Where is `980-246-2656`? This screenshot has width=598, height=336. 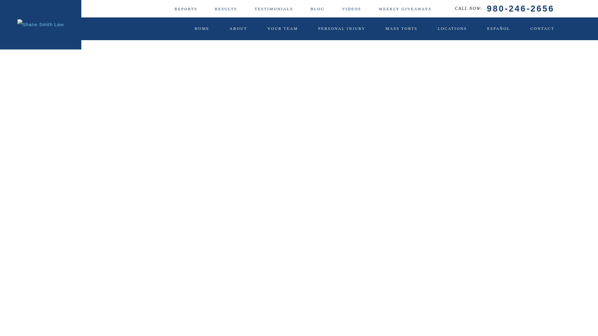 980-246-2656 is located at coordinates (520, 9).